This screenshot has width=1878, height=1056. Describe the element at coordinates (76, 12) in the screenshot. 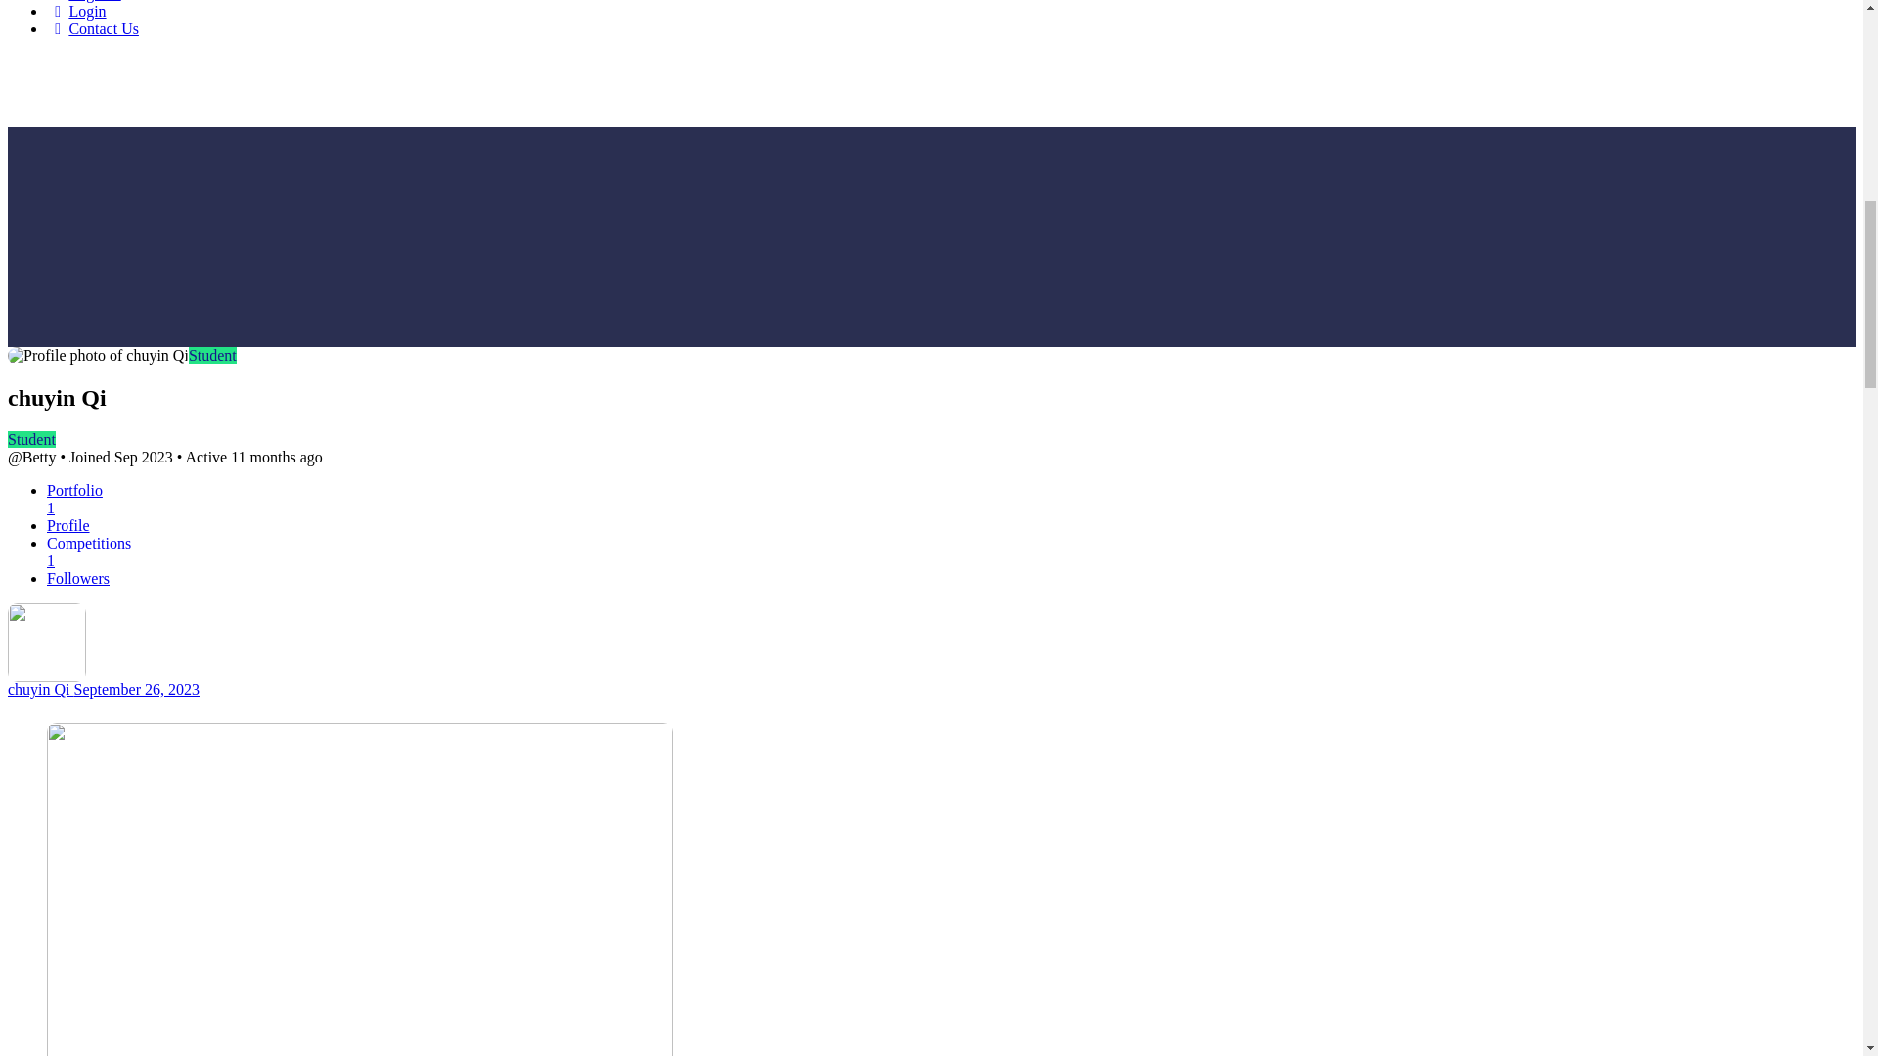

I see `Login` at that location.